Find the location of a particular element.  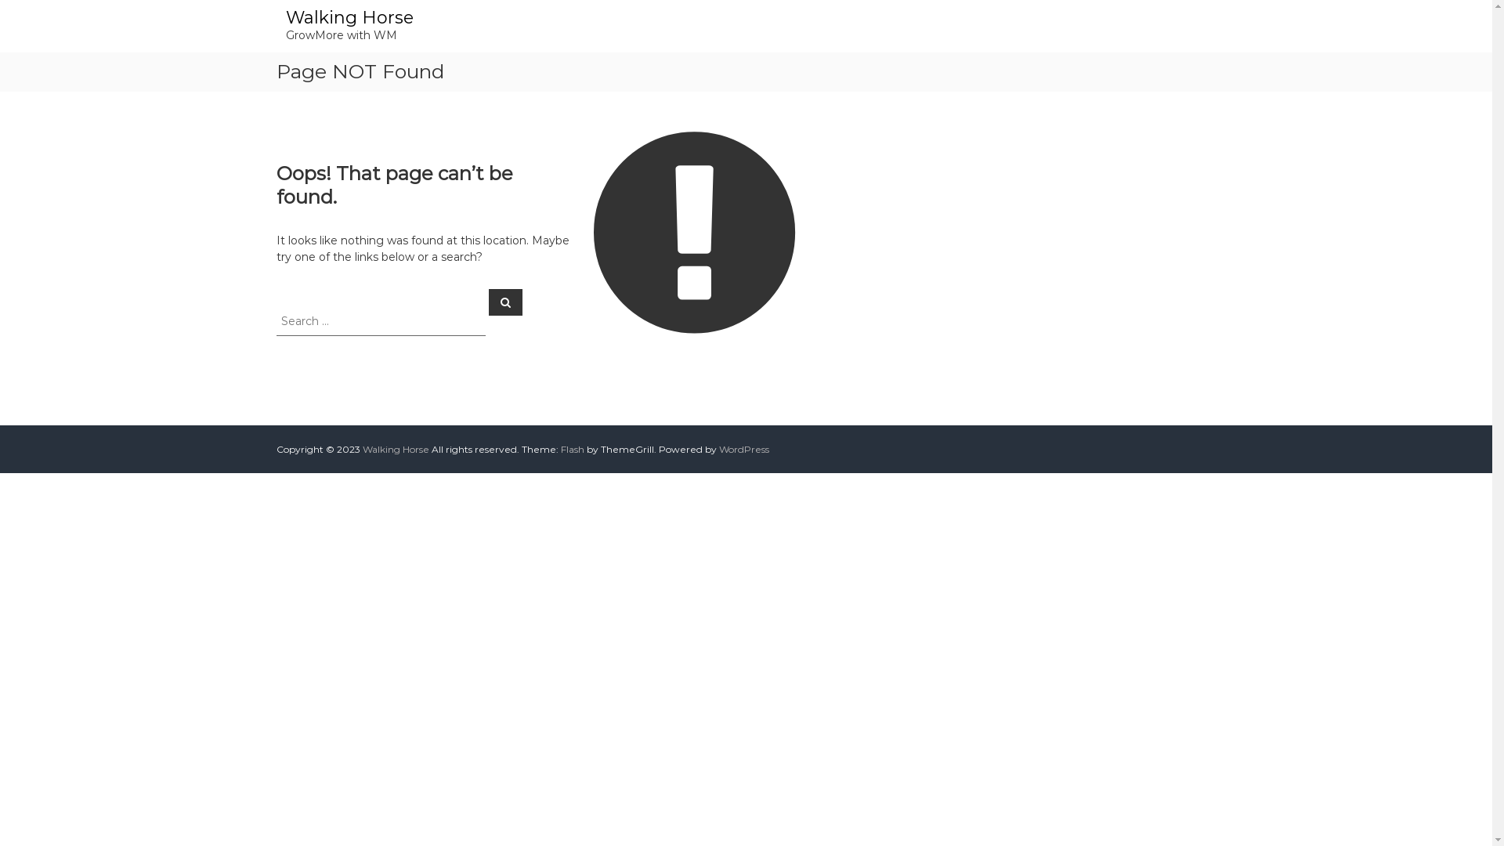

Walking Horse is located at coordinates (395, 450).